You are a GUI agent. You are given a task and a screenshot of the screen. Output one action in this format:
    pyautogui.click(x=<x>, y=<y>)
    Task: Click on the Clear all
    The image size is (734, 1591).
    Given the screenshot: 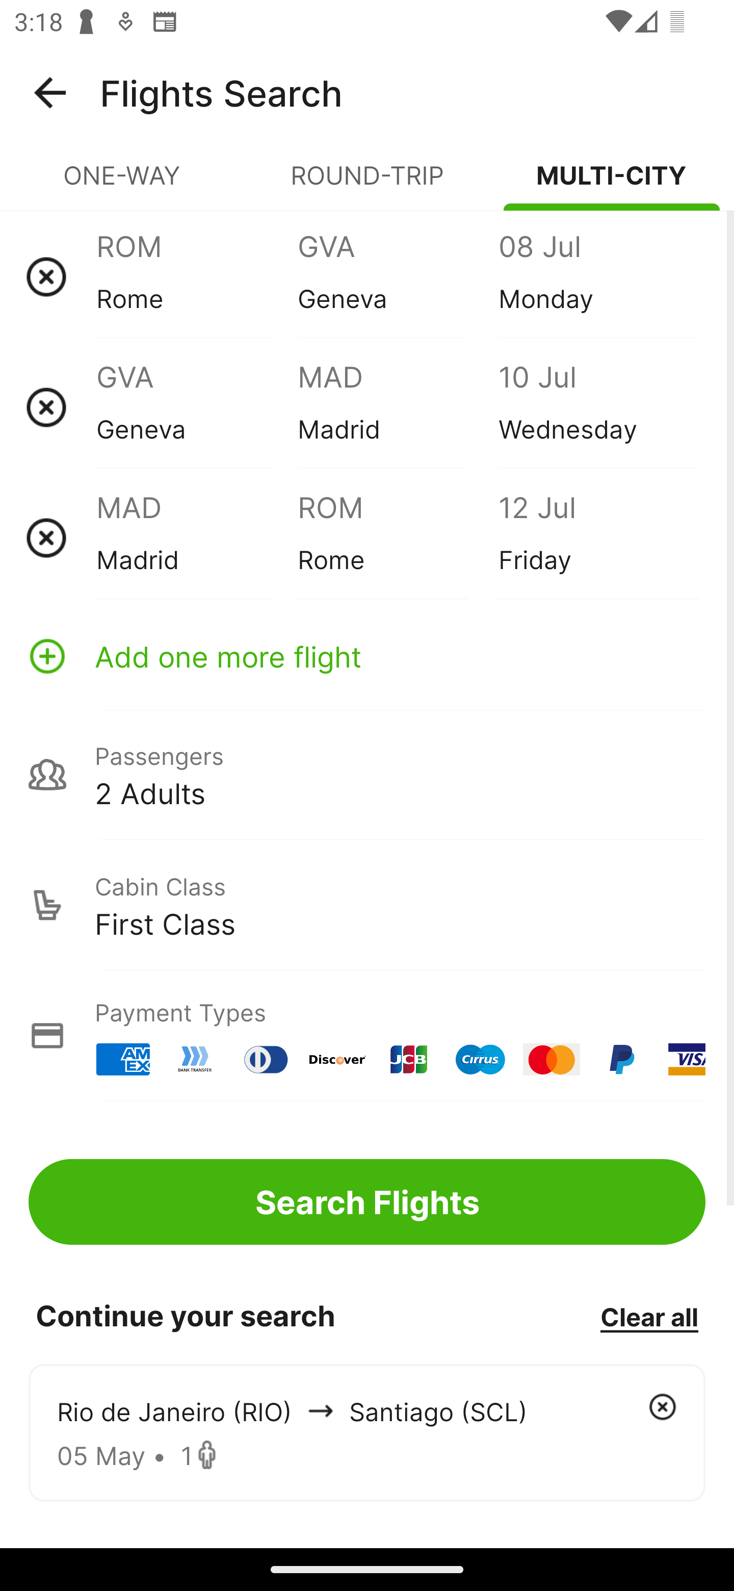 What is the action you would take?
    pyautogui.click(x=649, y=1316)
    